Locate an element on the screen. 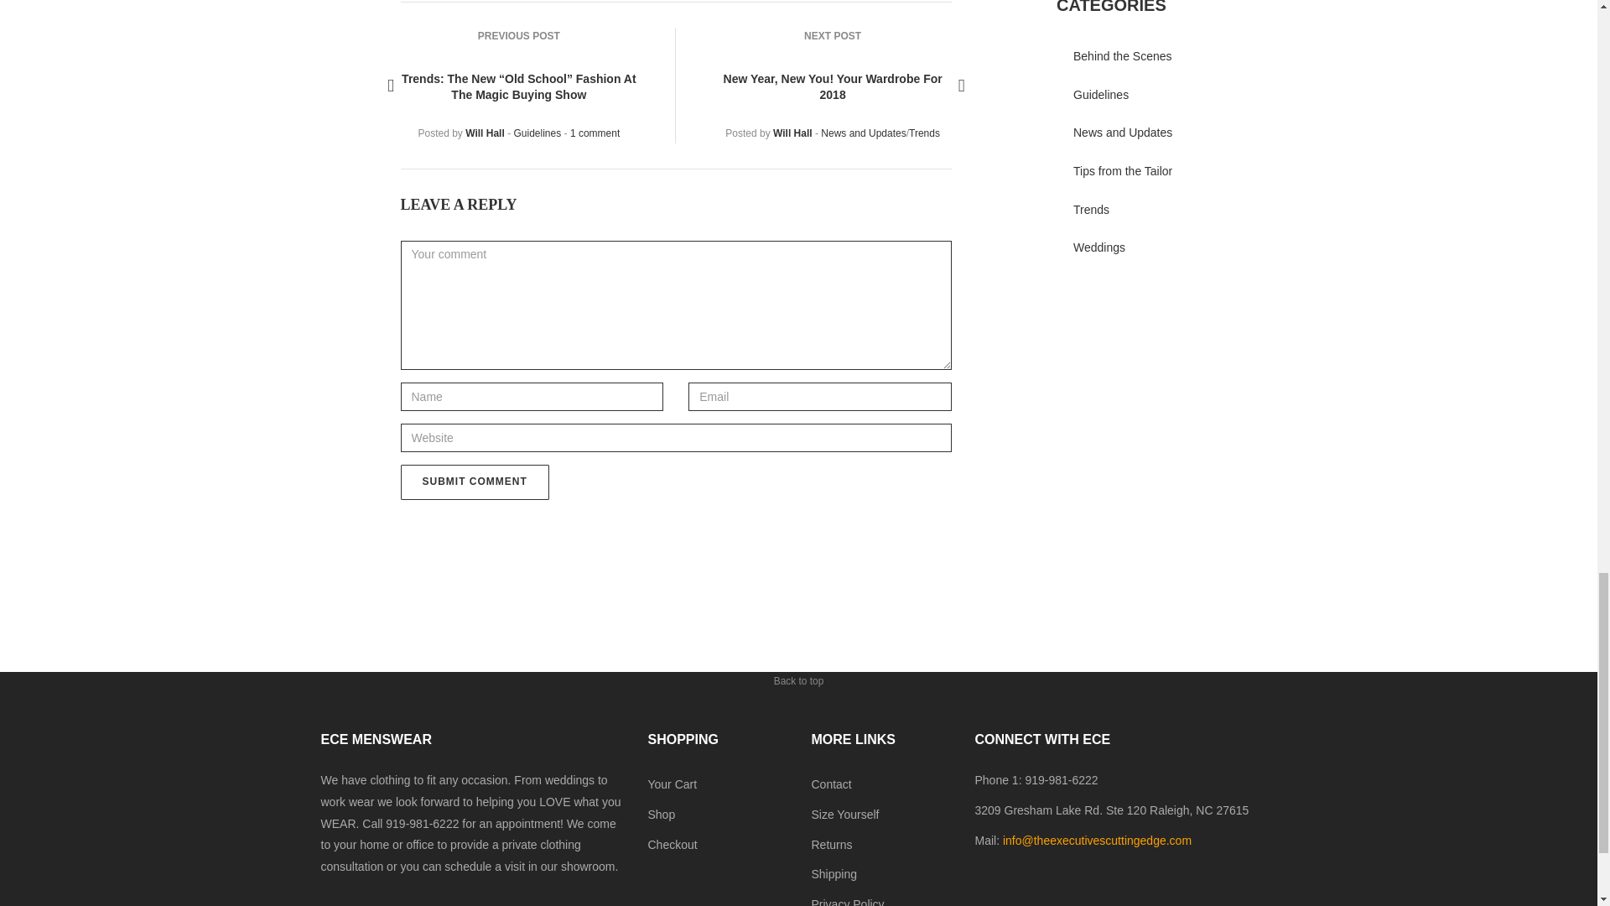 Image resolution: width=1610 pixels, height=906 pixels. New Year, New You! Your Wardrobe For 2018 is located at coordinates (832, 87).